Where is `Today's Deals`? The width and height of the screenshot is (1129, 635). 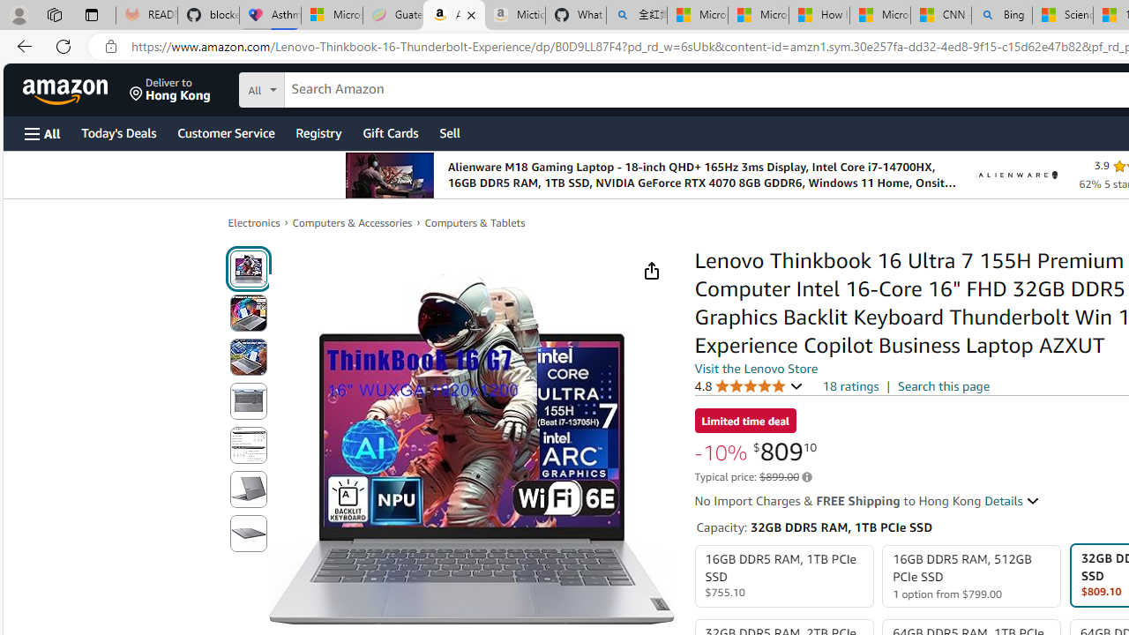
Today's Deals is located at coordinates (118, 132).